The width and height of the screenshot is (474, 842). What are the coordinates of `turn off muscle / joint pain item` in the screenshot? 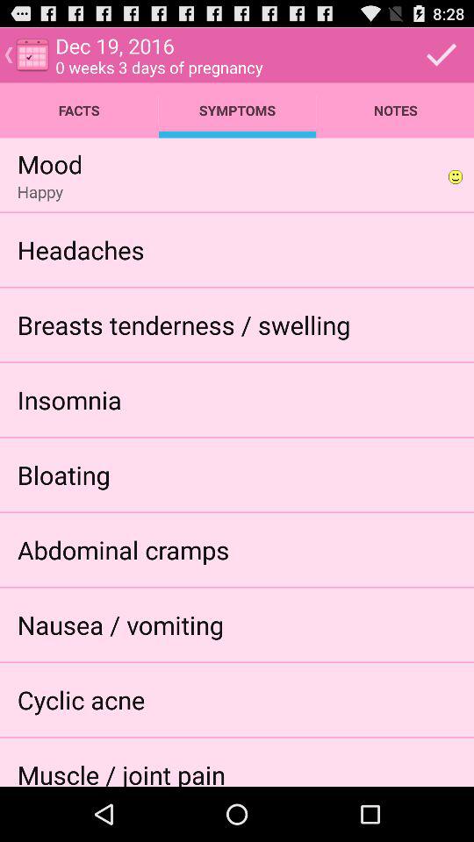 It's located at (121, 772).